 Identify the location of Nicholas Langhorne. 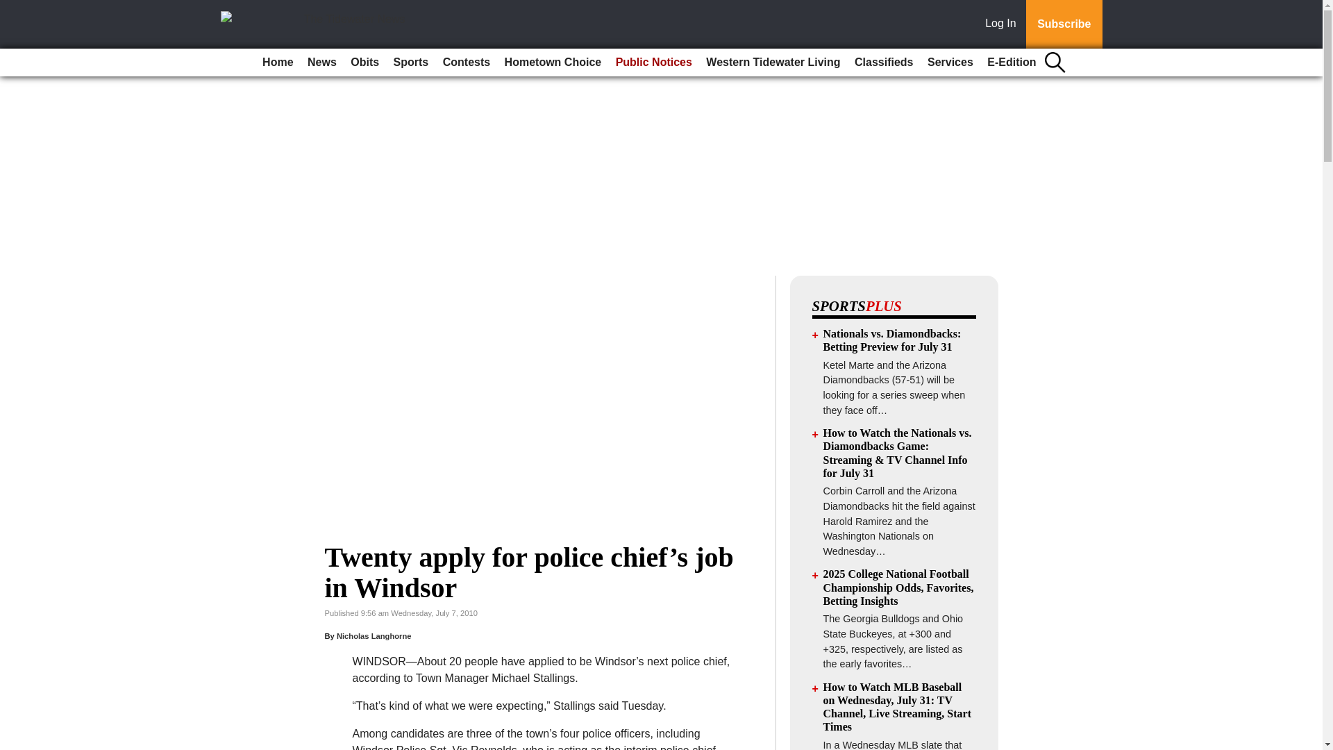
(374, 636).